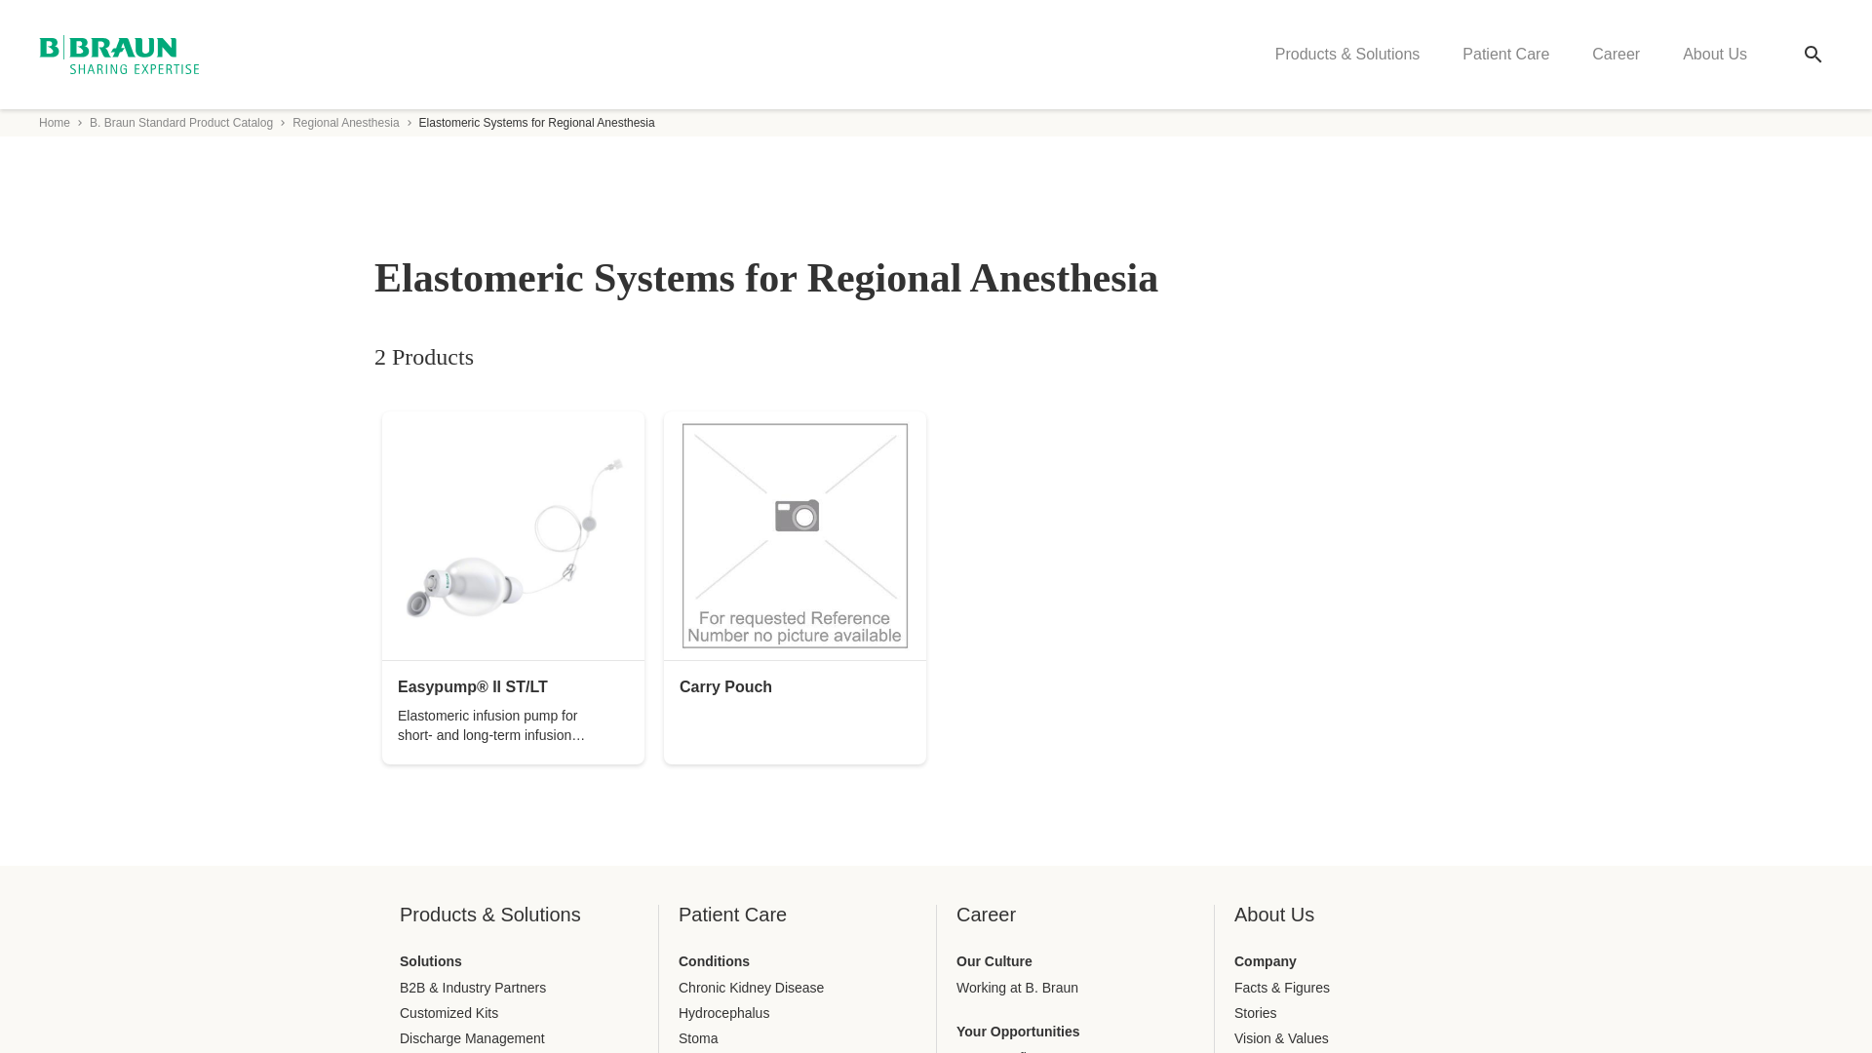 This screenshot has width=1872, height=1053. Describe the element at coordinates (1505, 55) in the screenshot. I see `Patient Care` at that location.